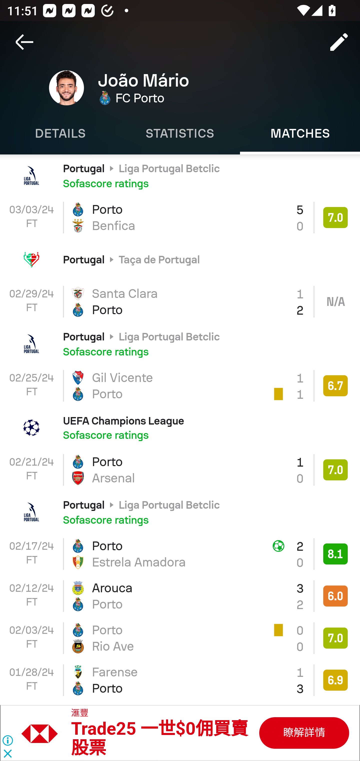 Image resolution: width=360 pixels, height=761 pixels. Describe the element at coordinates (180, 680) in the screenshot. I see `01/28/24 FT Farense 1 Porto 3 6.9` at that location.